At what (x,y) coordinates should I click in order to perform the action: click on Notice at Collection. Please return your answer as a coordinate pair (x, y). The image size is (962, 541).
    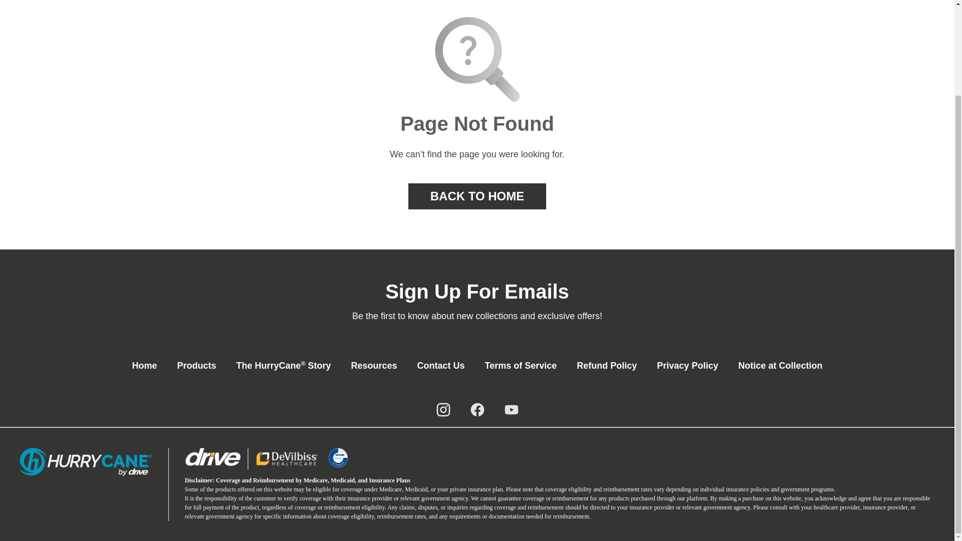
    Looking at the image, I should click on (780, 366).